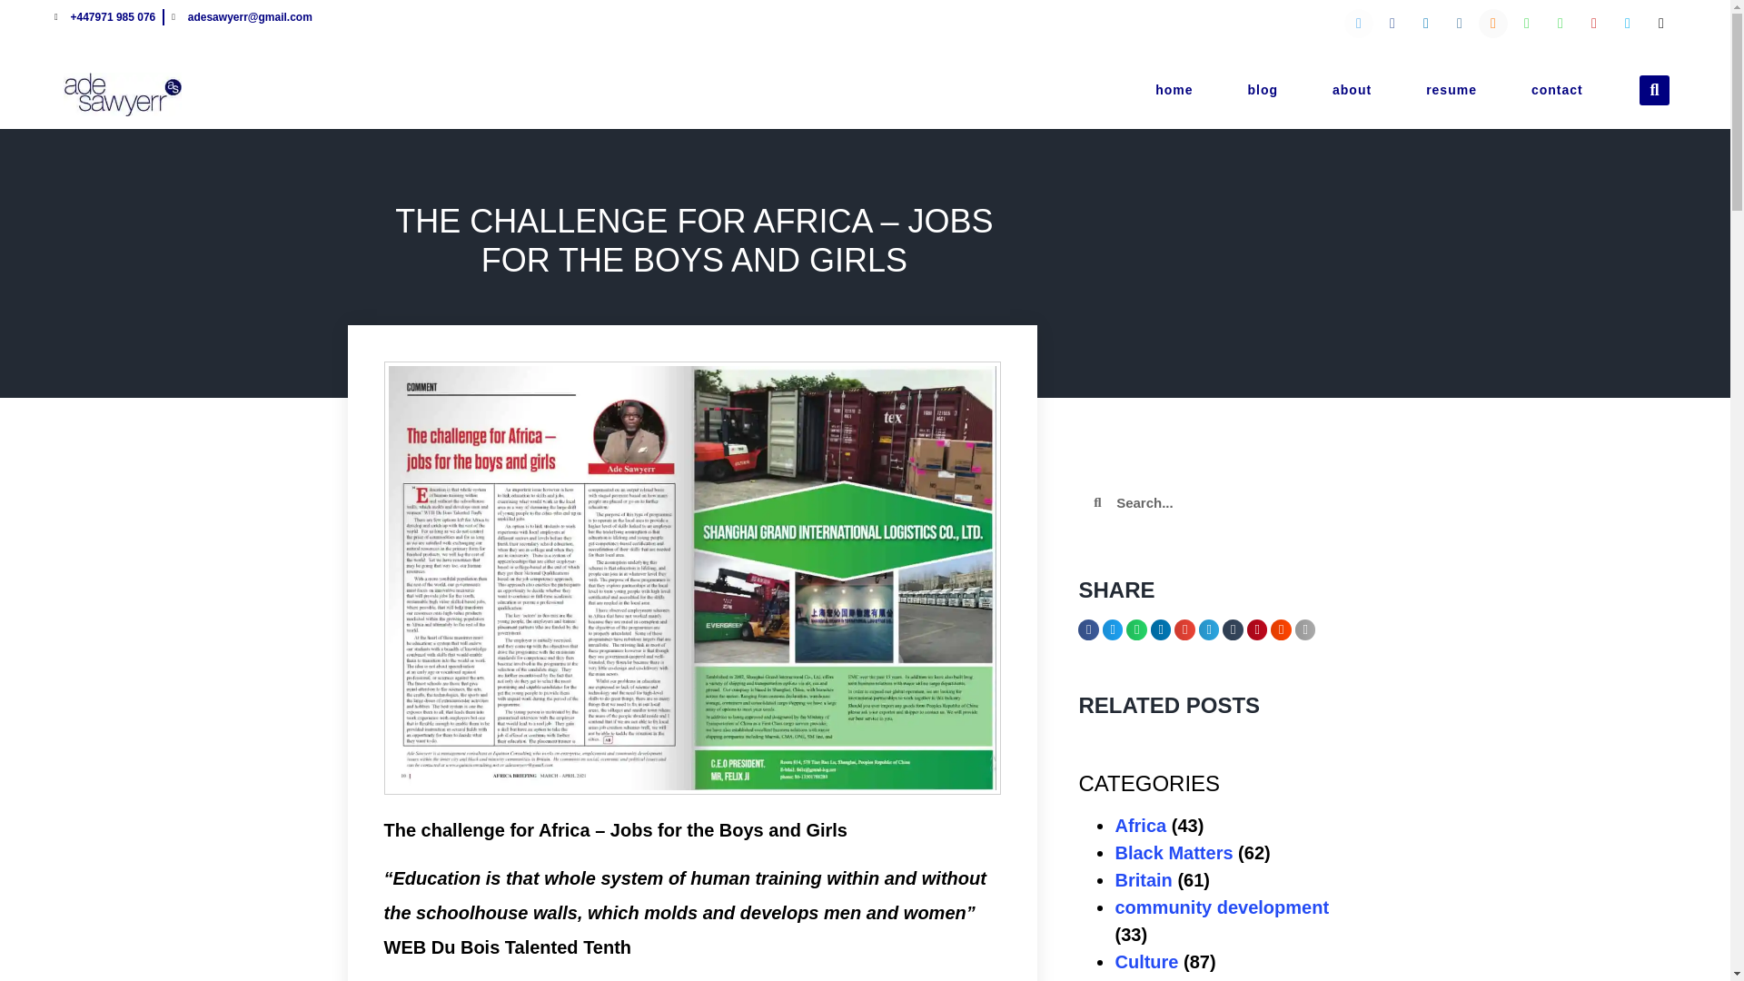 This screenshot has height=981, width=1744. What do you see at coordinates (1451, 89) in the screenshot?
I see `resume` at bounding box center [1451, 89].